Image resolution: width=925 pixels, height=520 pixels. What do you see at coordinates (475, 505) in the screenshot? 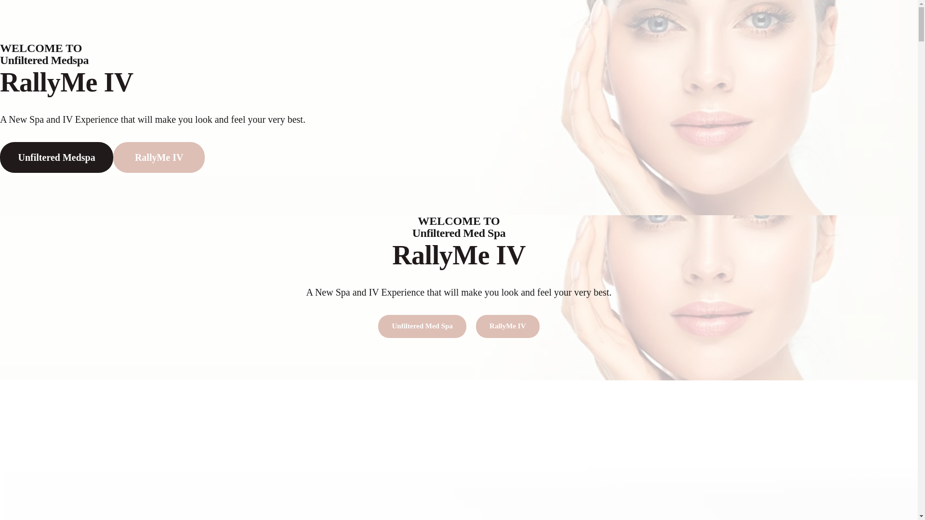
I see `GALLERY` at bounding box center [475, 505].